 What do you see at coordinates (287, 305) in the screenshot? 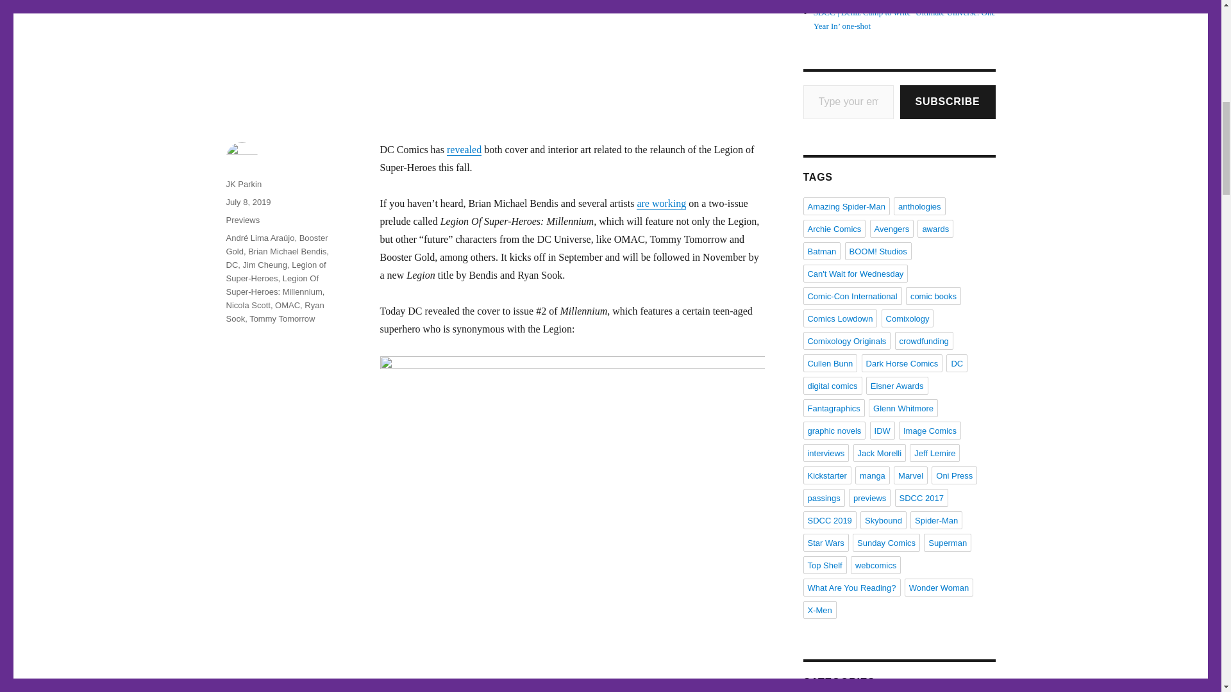
I see `OMAC` at bounding box center [287, 305].